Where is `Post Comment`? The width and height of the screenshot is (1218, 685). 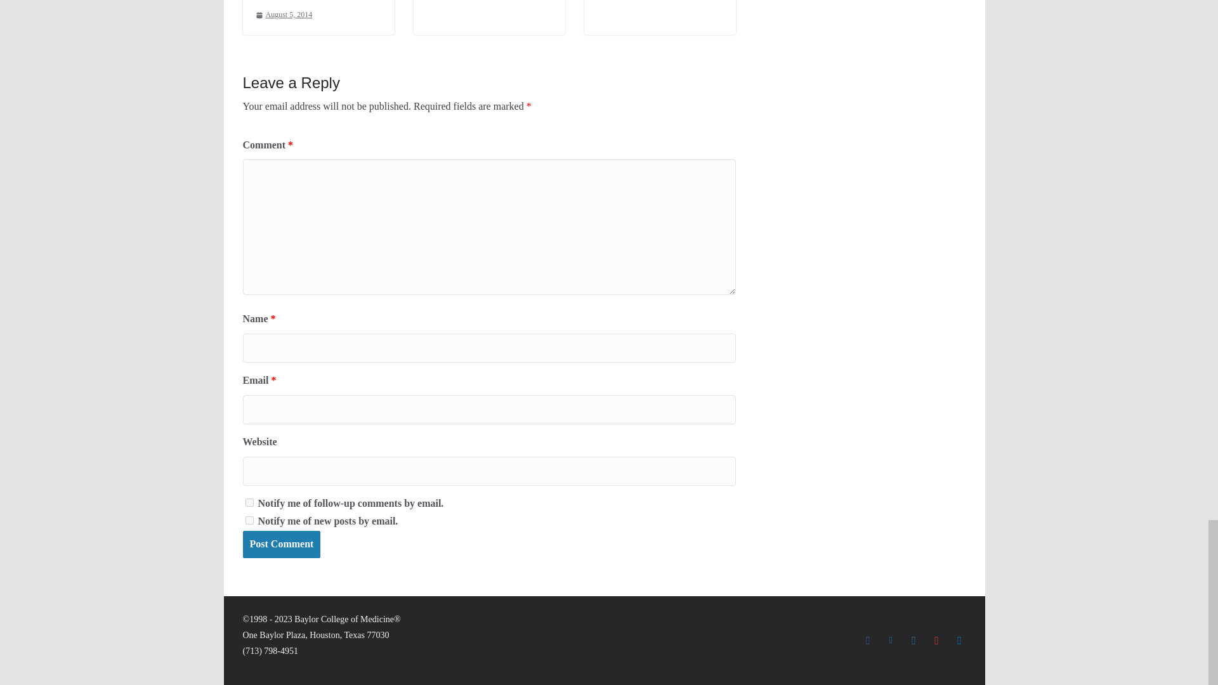 Post Comment is located at coordinates (281, 544).